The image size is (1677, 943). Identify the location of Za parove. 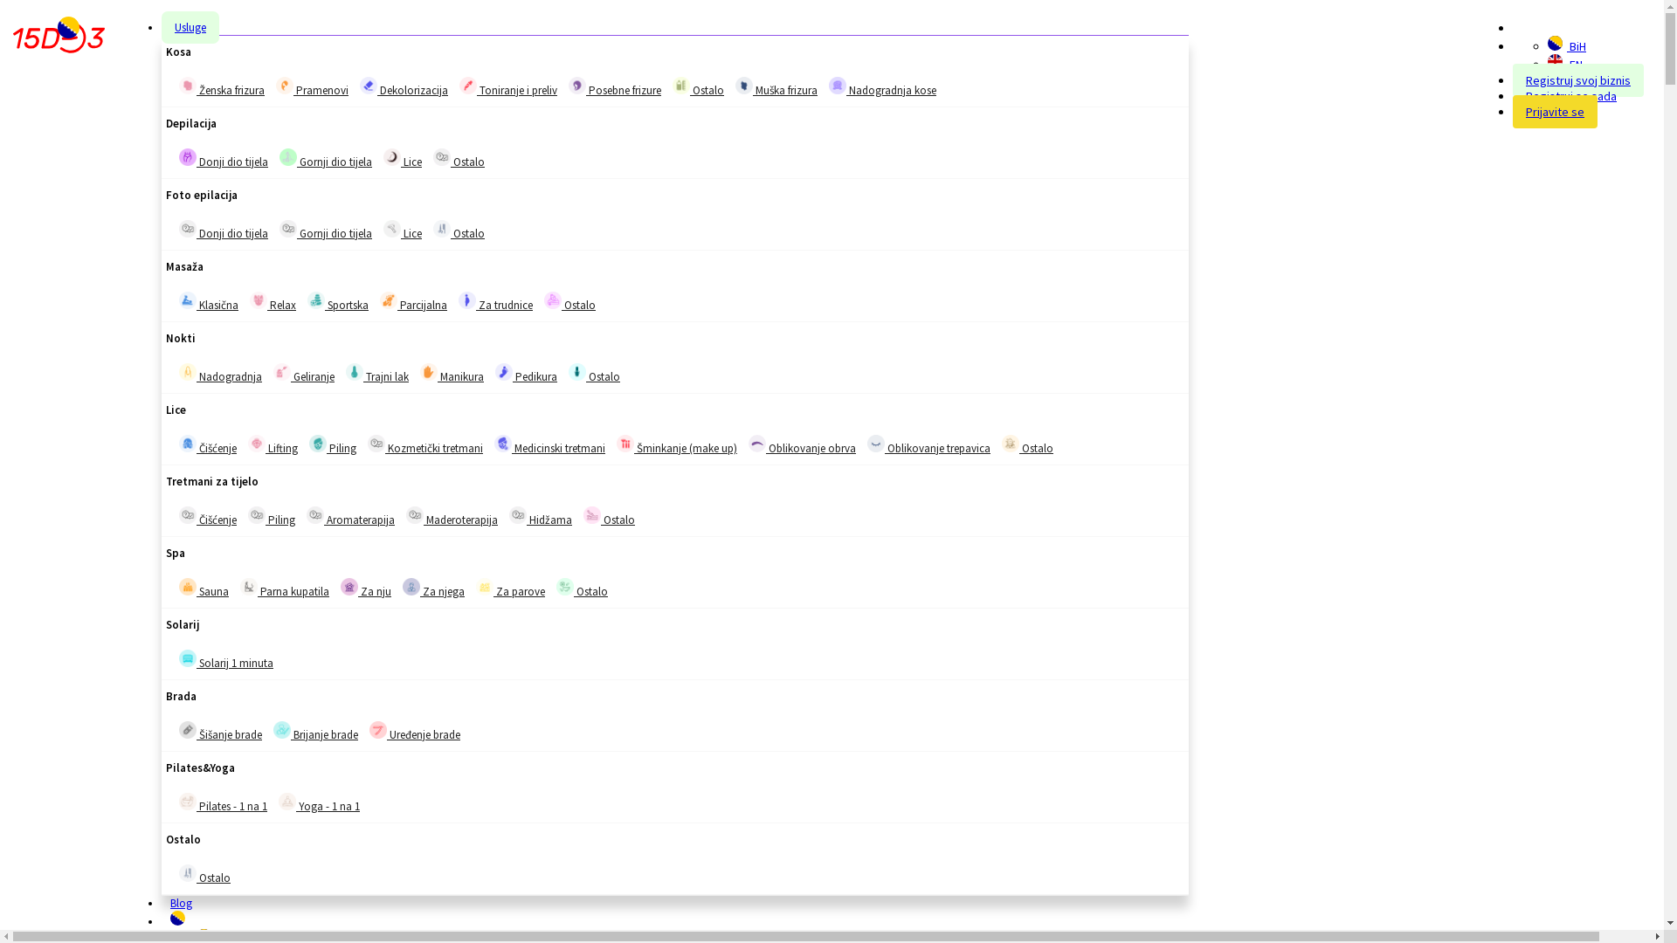
(485, 587).